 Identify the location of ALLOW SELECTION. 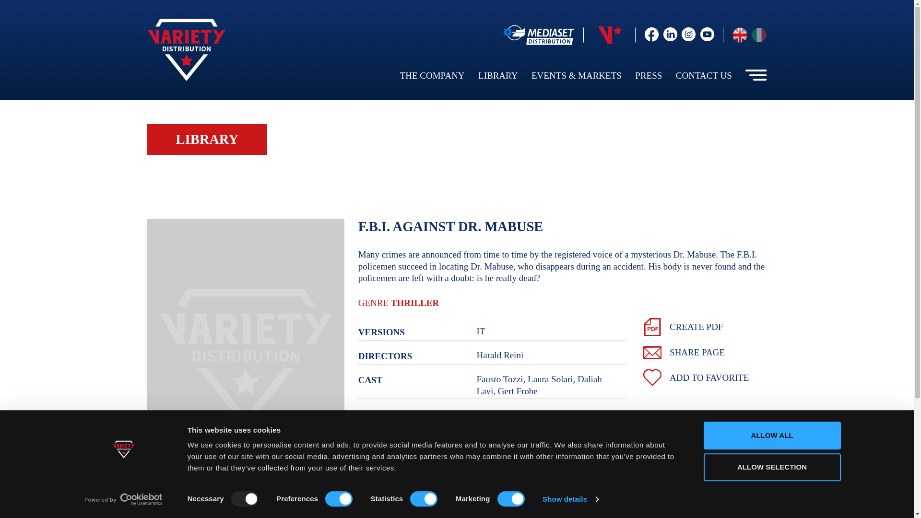
(771, 467).